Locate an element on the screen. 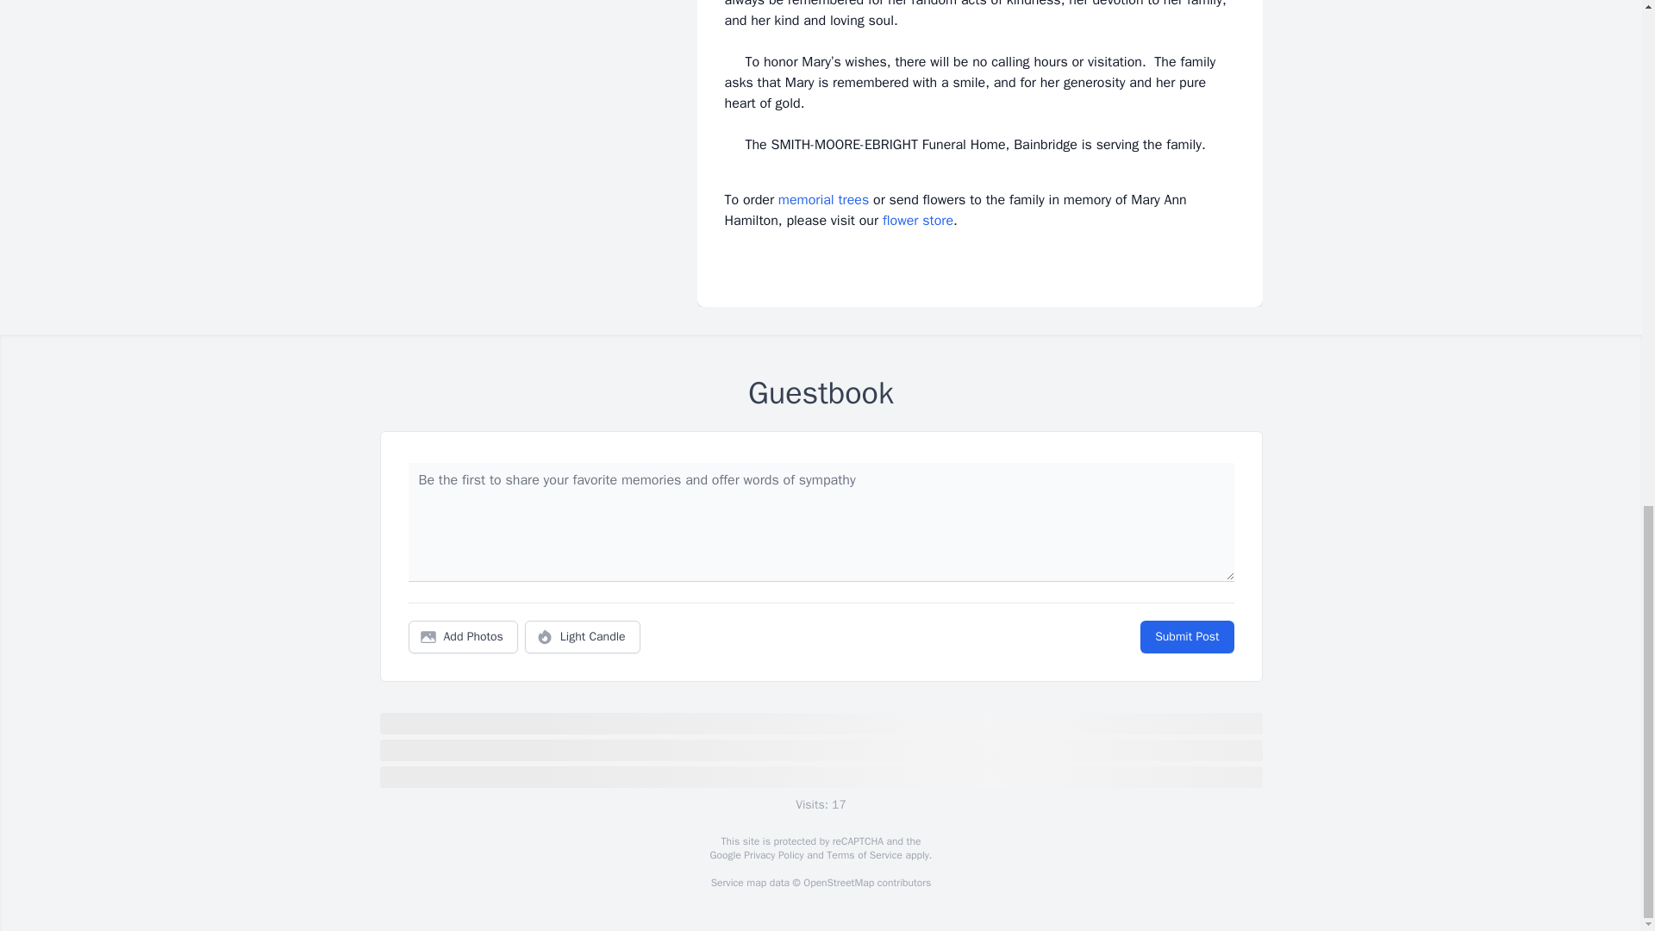  Terms of Service is located at coordinates (864, 855).